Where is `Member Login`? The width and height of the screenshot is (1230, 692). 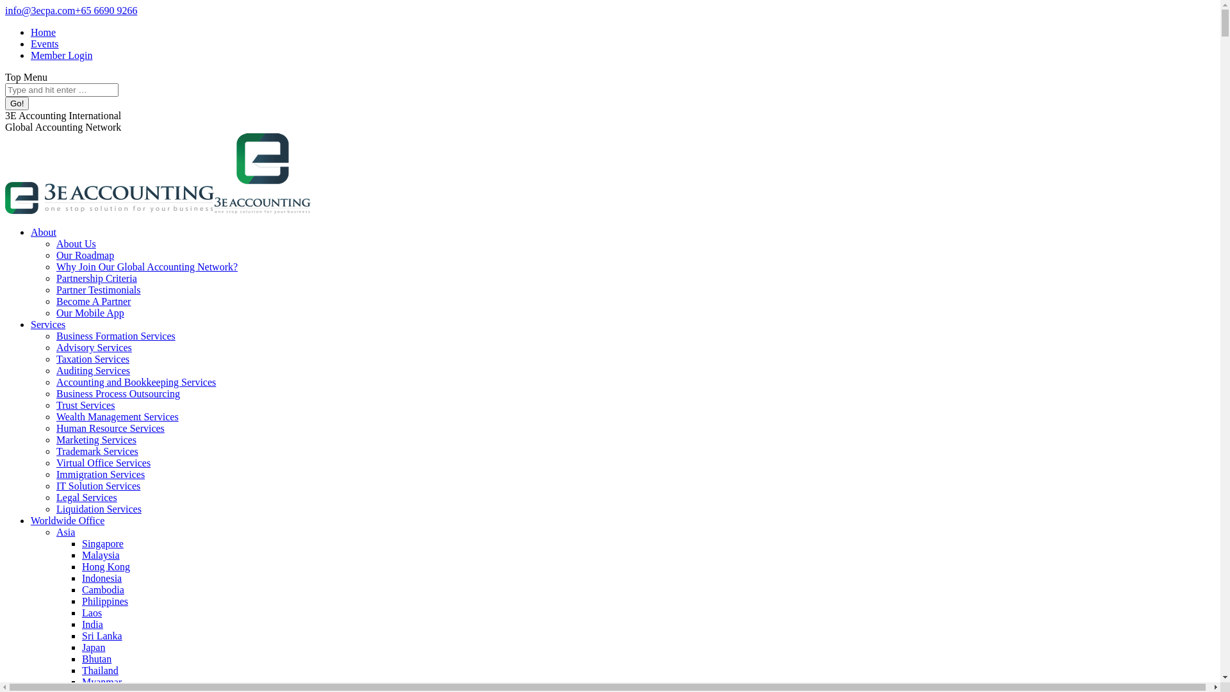
Member Login is located at coordinates (61, 55).